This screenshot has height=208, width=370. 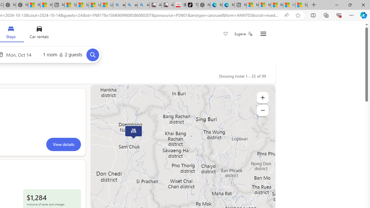 I want to click on Microsoft account | Privacy, so click(x=265, y=5).